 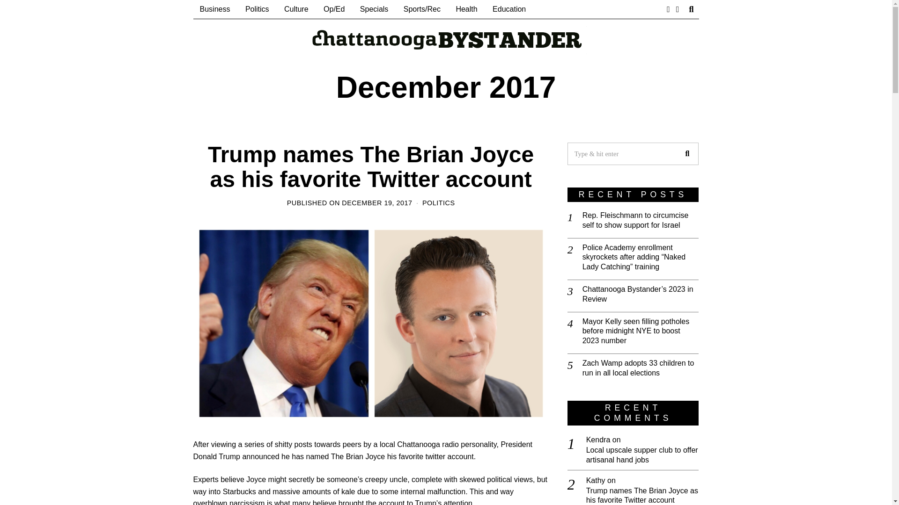 I want to click on Local upscale supper club to offer artisanal hand jobs, so click(x=642, y=455).